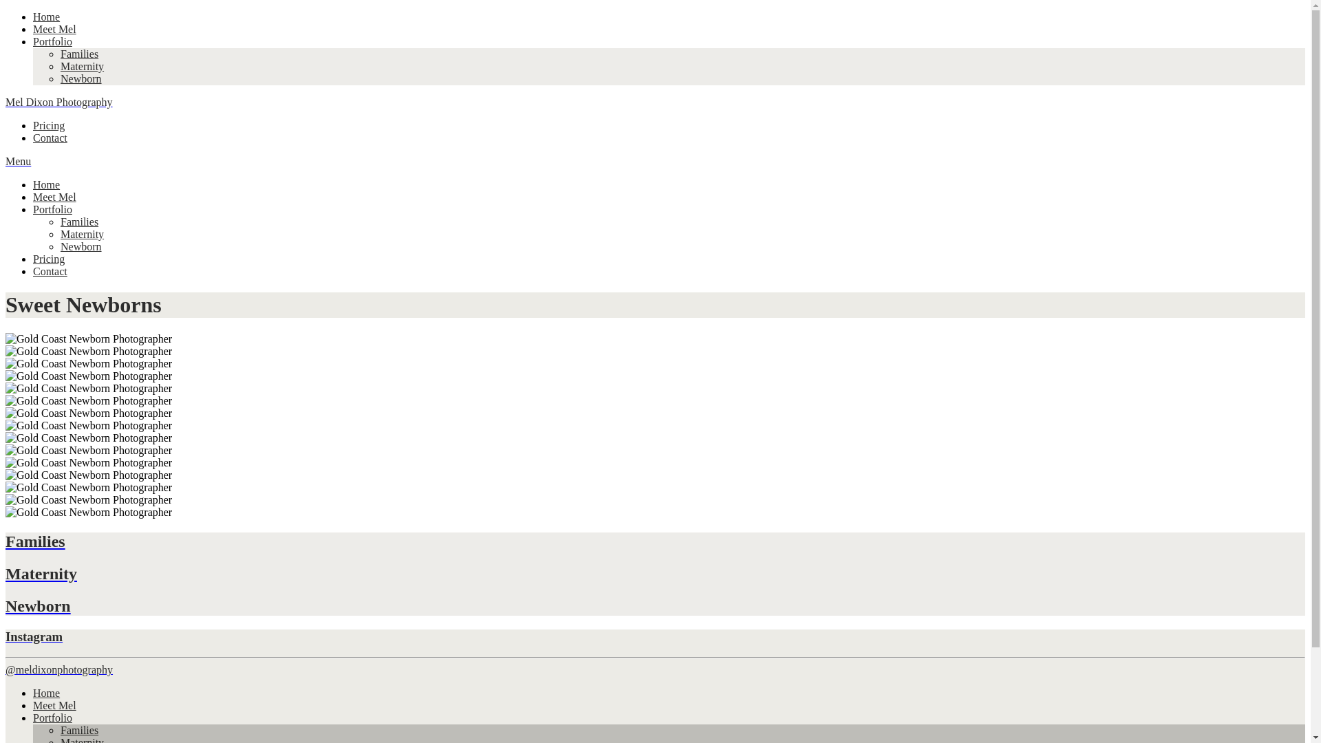  What do you see at coordinates (50, 138) in the screenshot?
I see `Contact` at bounding box center [50, 138].